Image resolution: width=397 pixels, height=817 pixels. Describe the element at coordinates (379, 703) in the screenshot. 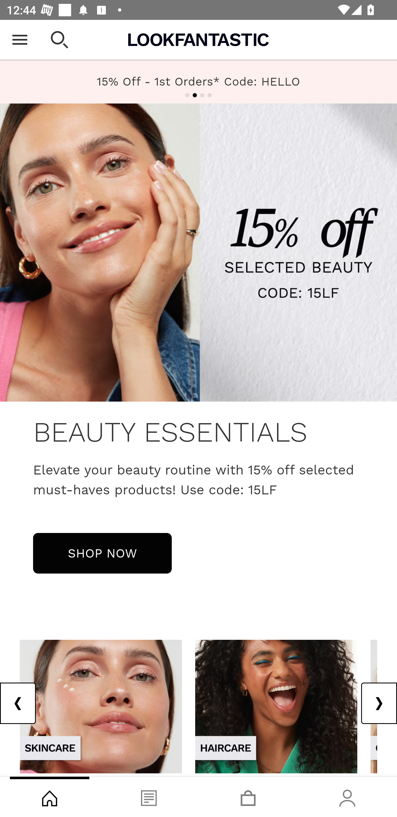

I see `Next` at that location.